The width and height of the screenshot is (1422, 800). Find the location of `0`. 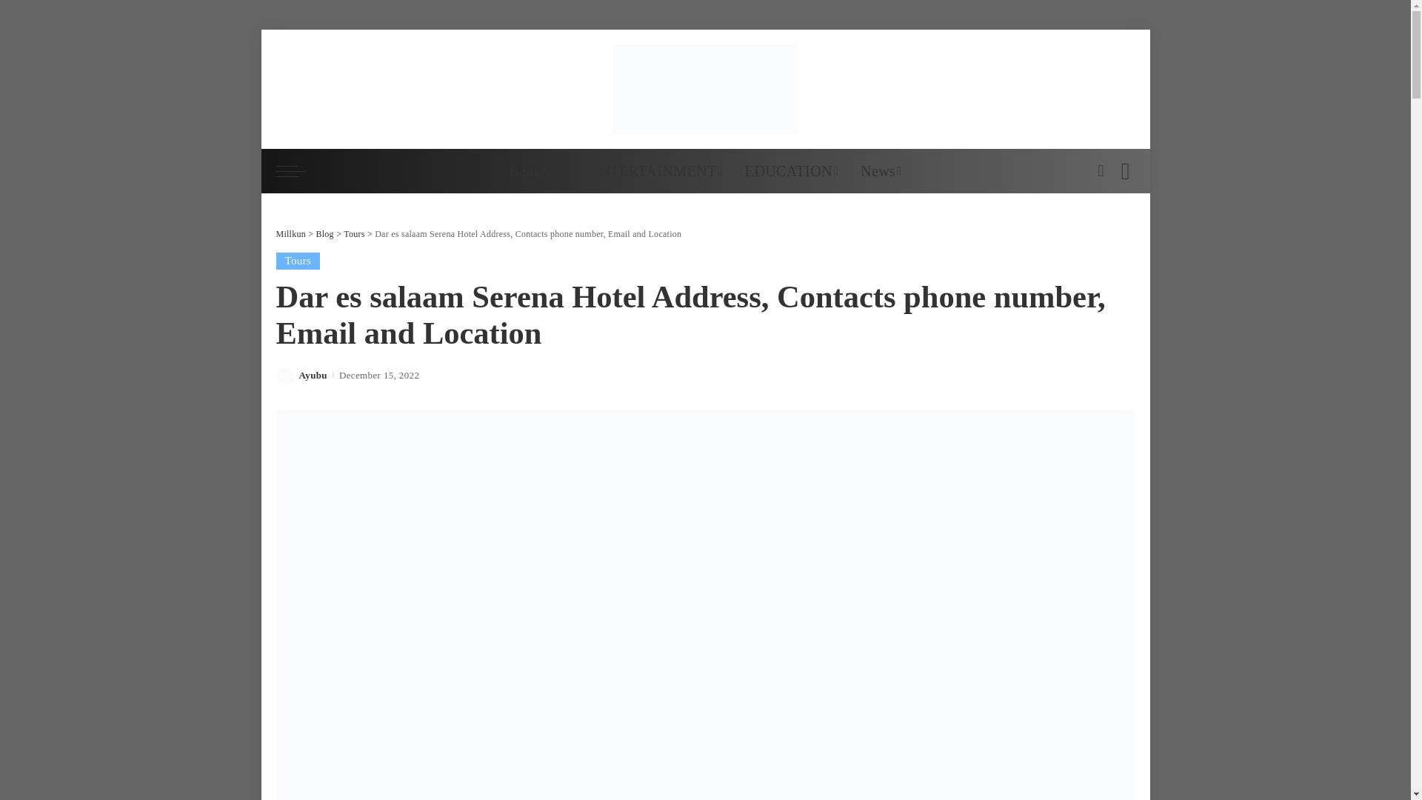

0 is located at coordinates (1124, 89).